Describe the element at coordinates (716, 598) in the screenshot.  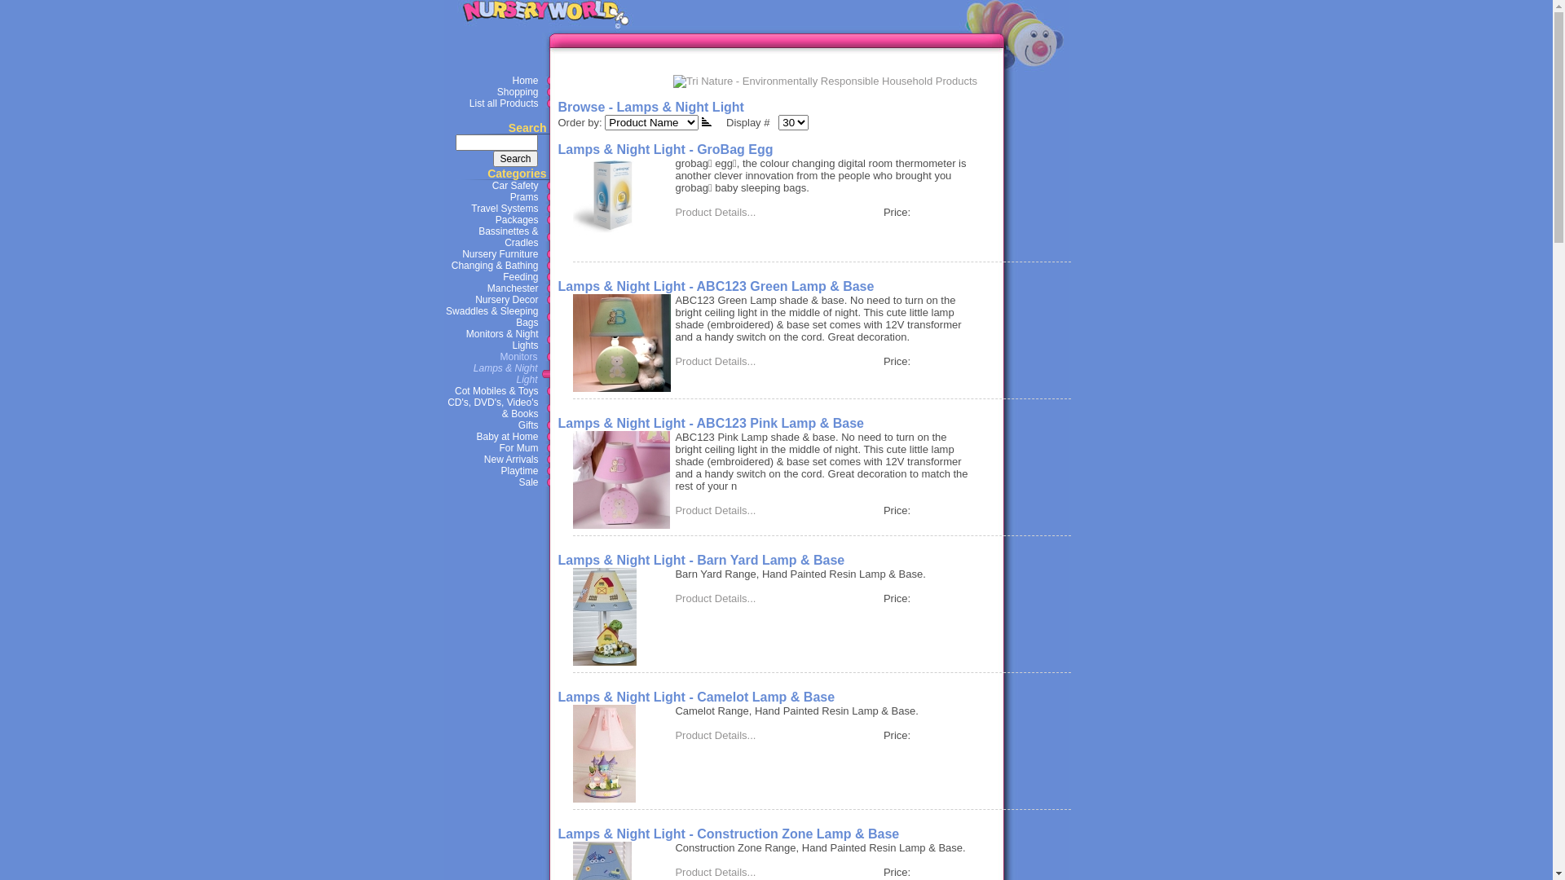
I see `Product Details...` at that location.